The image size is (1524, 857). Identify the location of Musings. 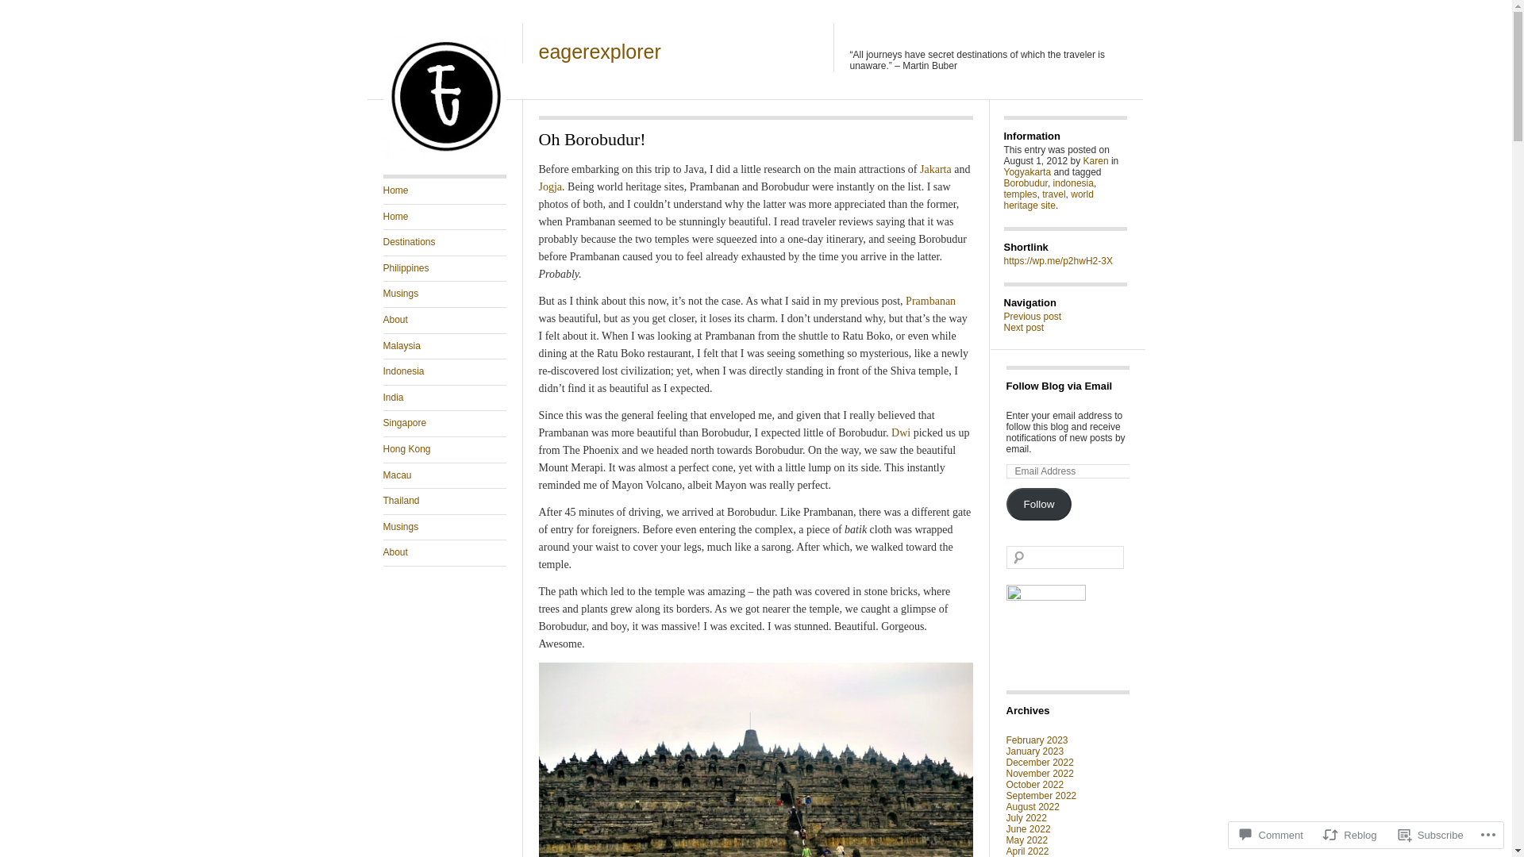
(444, 294).